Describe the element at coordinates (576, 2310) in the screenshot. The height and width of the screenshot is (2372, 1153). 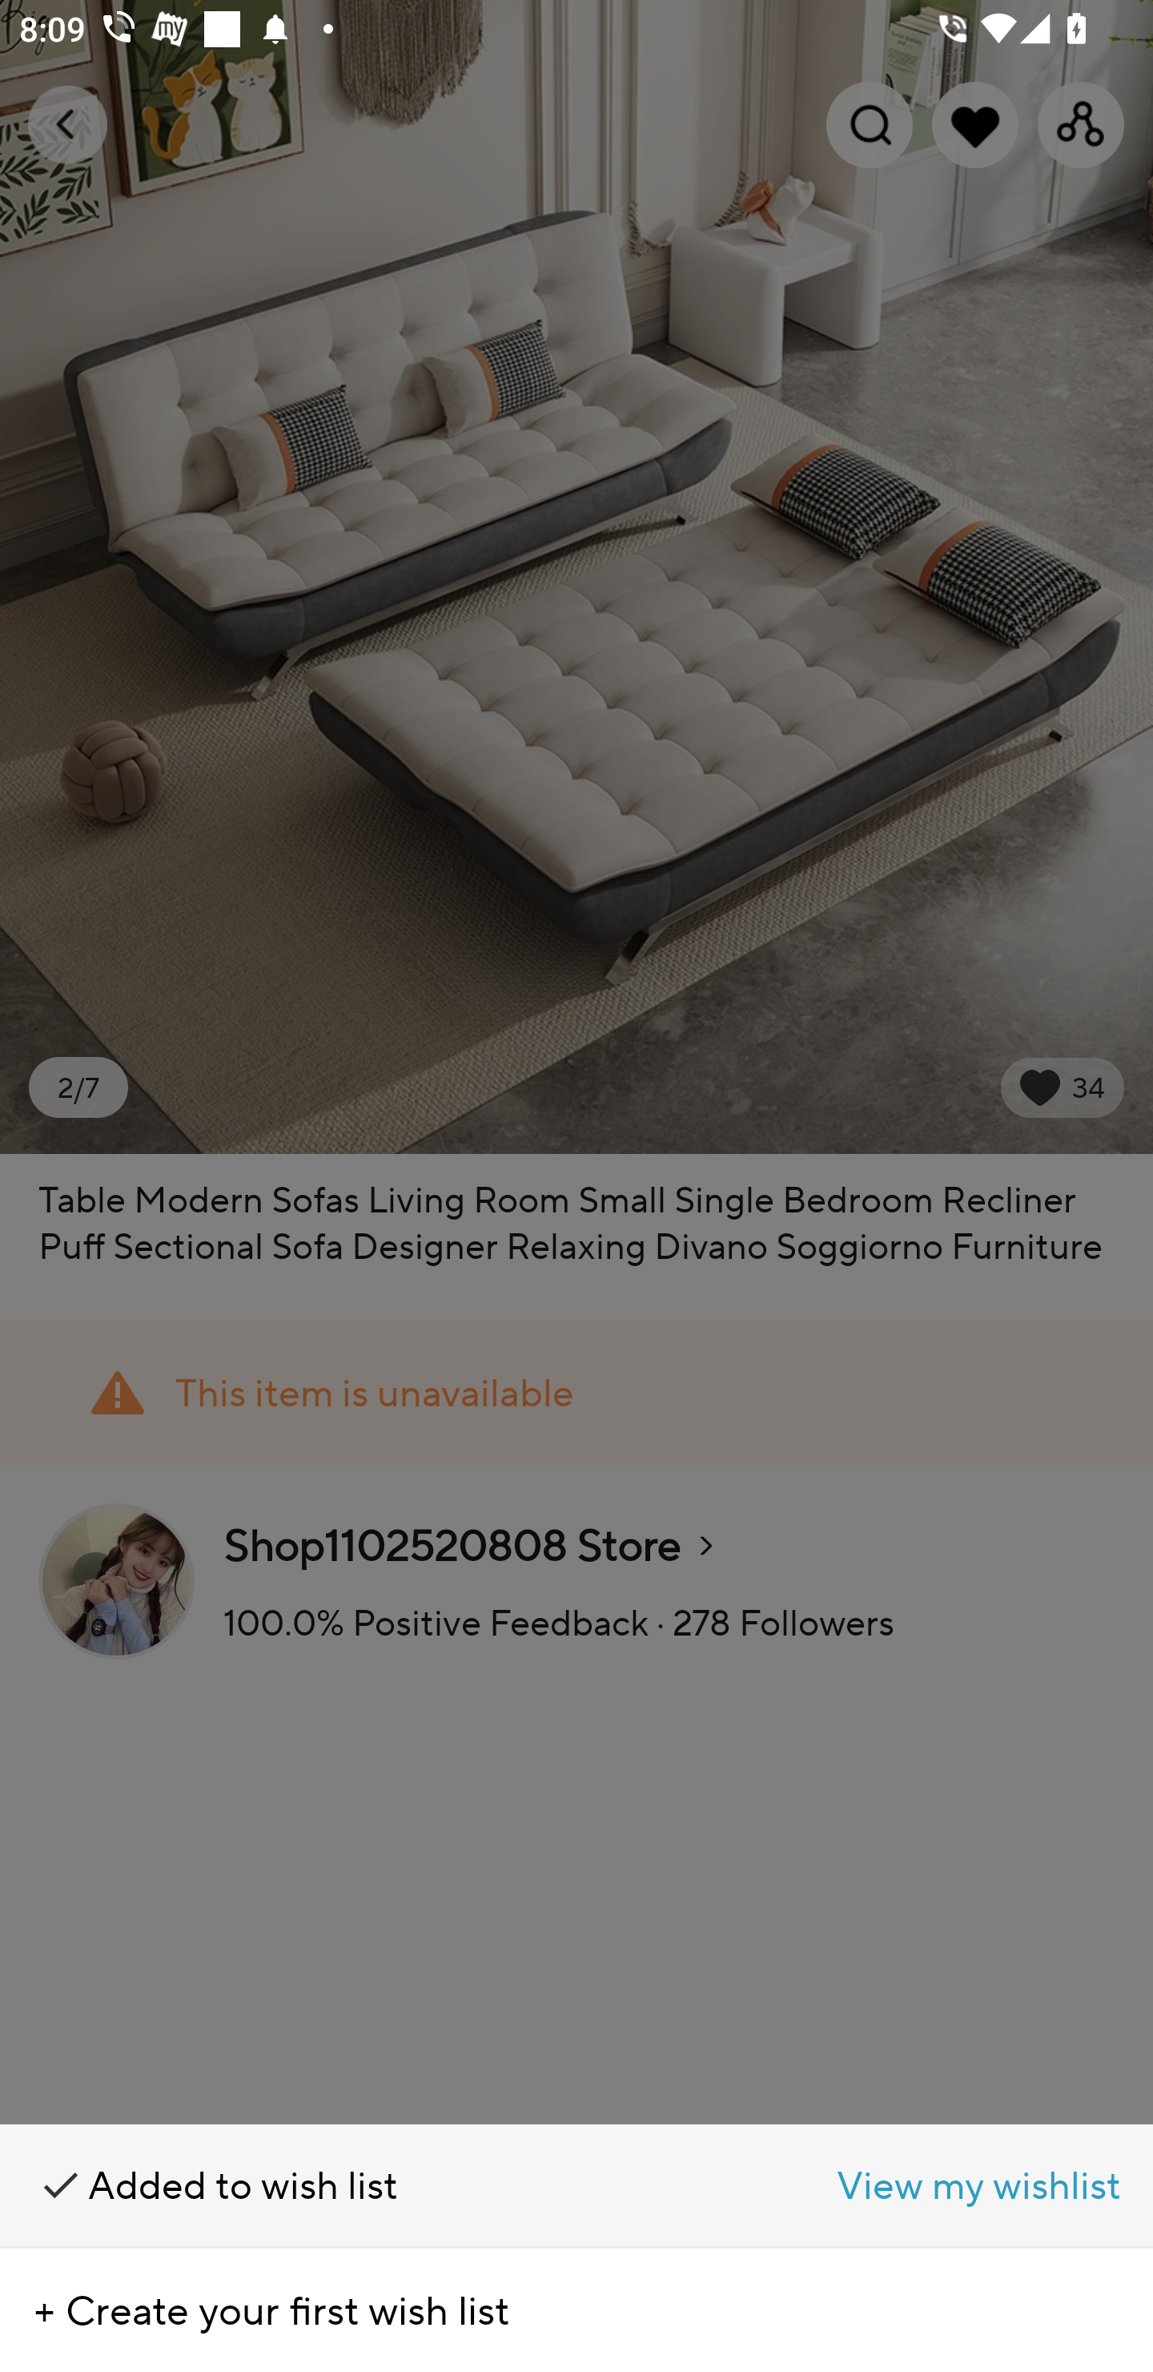
I see `+ Create your first wish list` at that location.